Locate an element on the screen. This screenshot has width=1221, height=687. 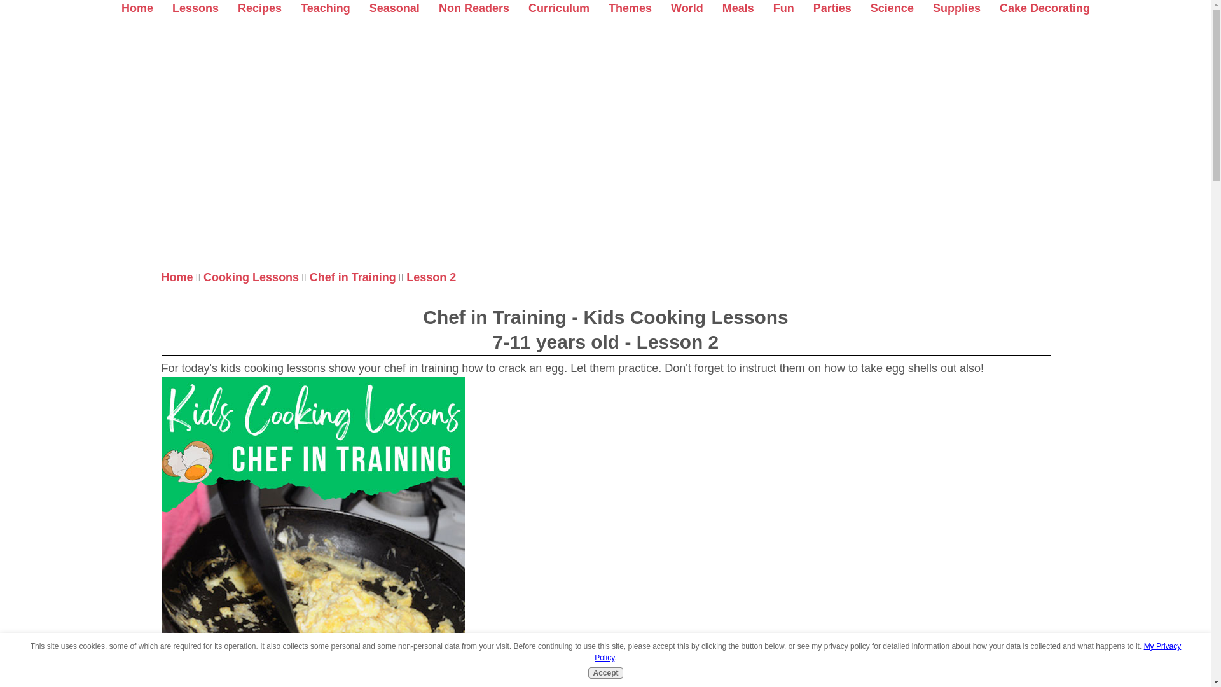
Chef in Training is located at coordinates (352, 277).